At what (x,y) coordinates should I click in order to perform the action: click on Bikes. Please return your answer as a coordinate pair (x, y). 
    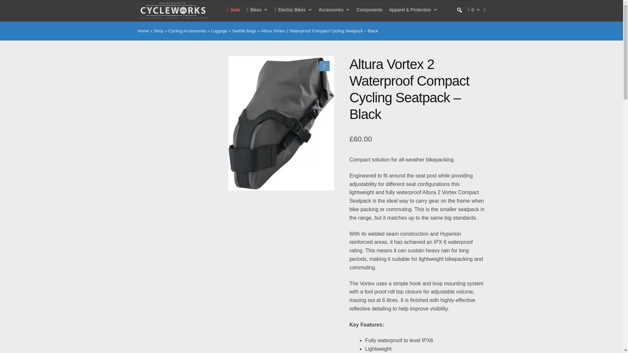
    Looking at the image, I should click on (257, 10).